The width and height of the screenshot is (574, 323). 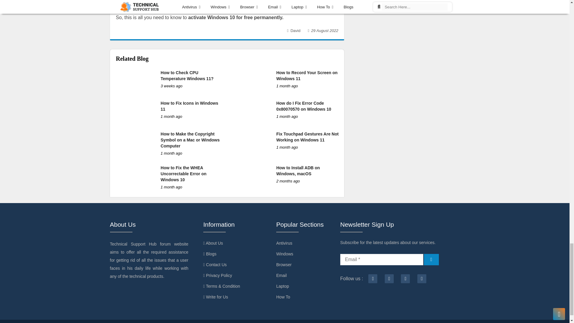 I want to click on Fix Touchpad Gestures Are Not Working on Windows 11, so click(x=307, y=137).